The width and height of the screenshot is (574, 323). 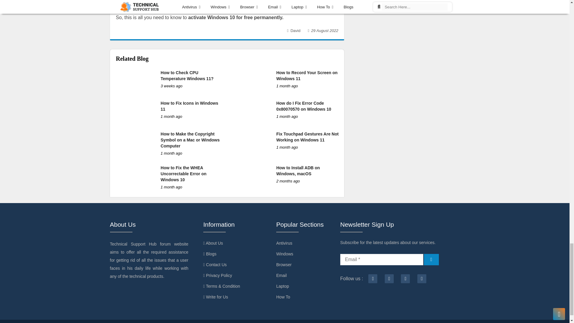 I want to click on Fix Touchpad Gestures Are Not Working on Windows 11, so click(x=307, y=137).